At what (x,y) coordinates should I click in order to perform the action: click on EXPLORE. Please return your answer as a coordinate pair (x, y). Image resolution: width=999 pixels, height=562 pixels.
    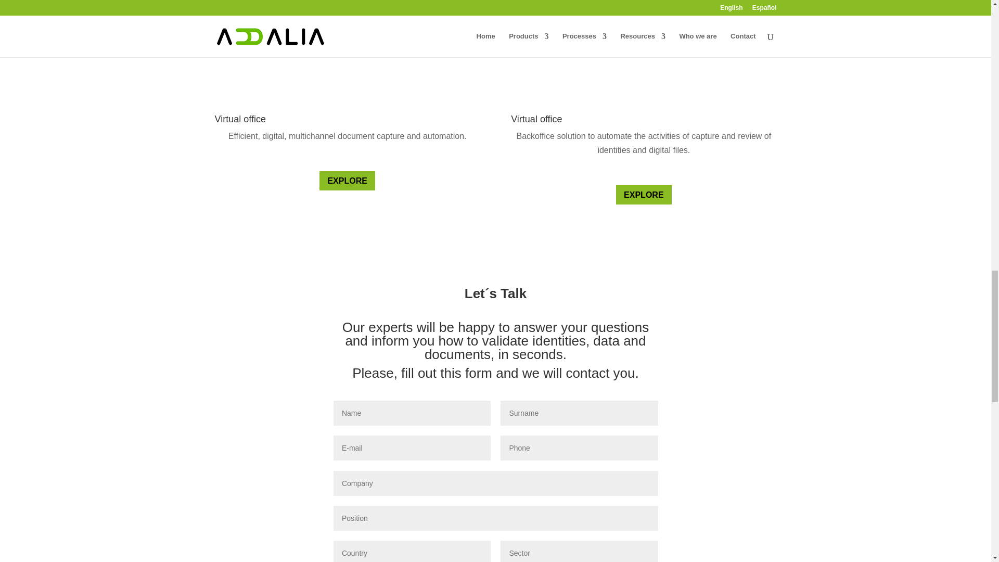
    Looking at the image, I should click on (644, 195).